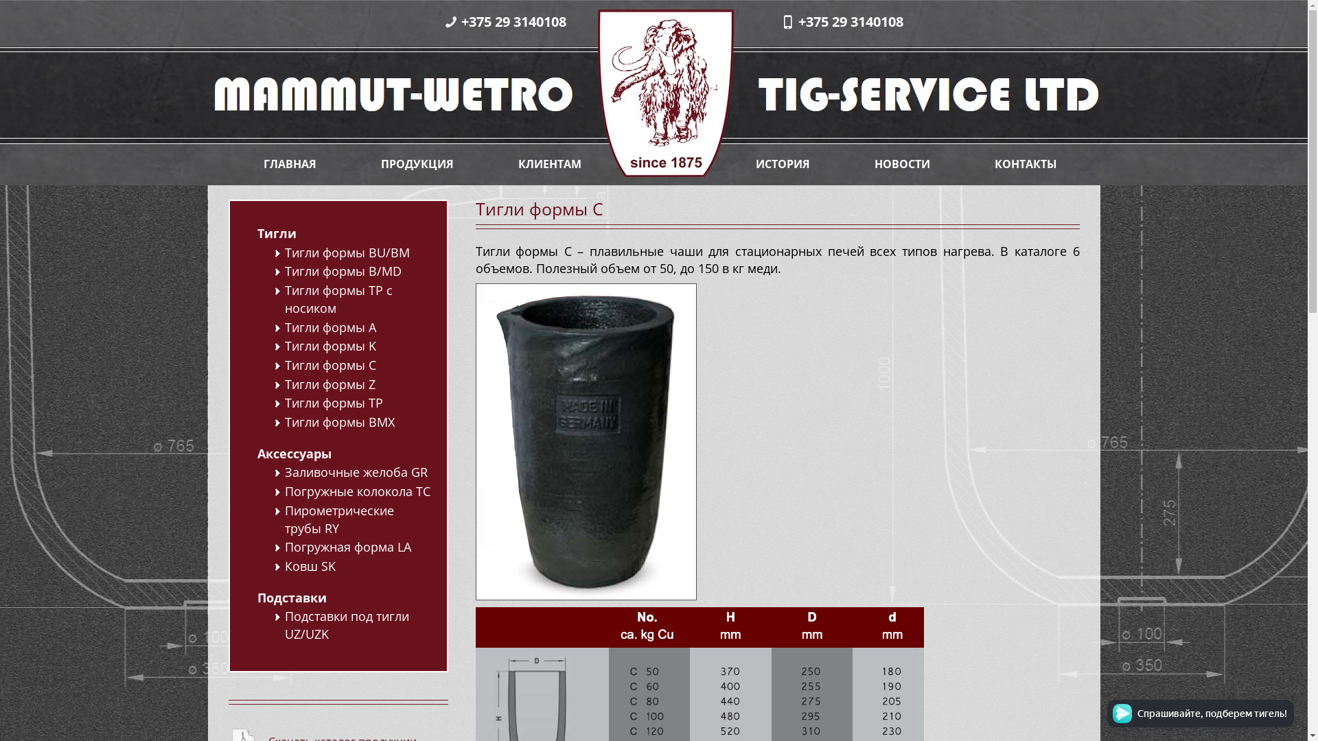  What do you see at coordinates (851, 22) in the screenshot?
I see `+375 29 3140108` at bounding box center [851, 22].